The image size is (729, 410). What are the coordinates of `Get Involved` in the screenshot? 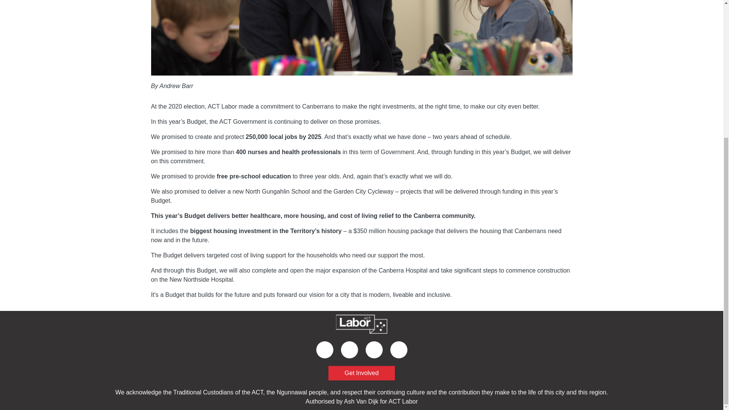 It's located at (361, 373).